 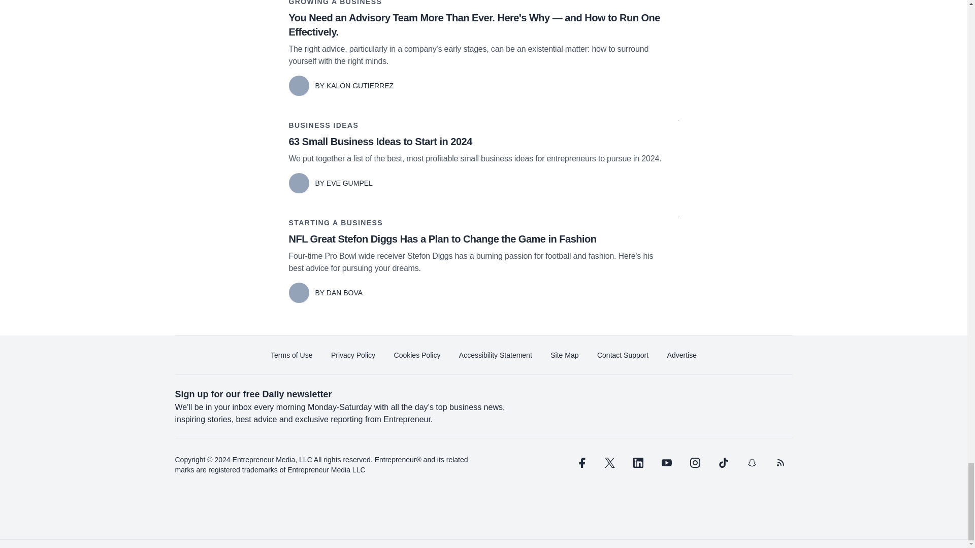 What do you see at coordinates (666, 463) in the screenshot?
I see `youtube` at bounding box center [666, 463].